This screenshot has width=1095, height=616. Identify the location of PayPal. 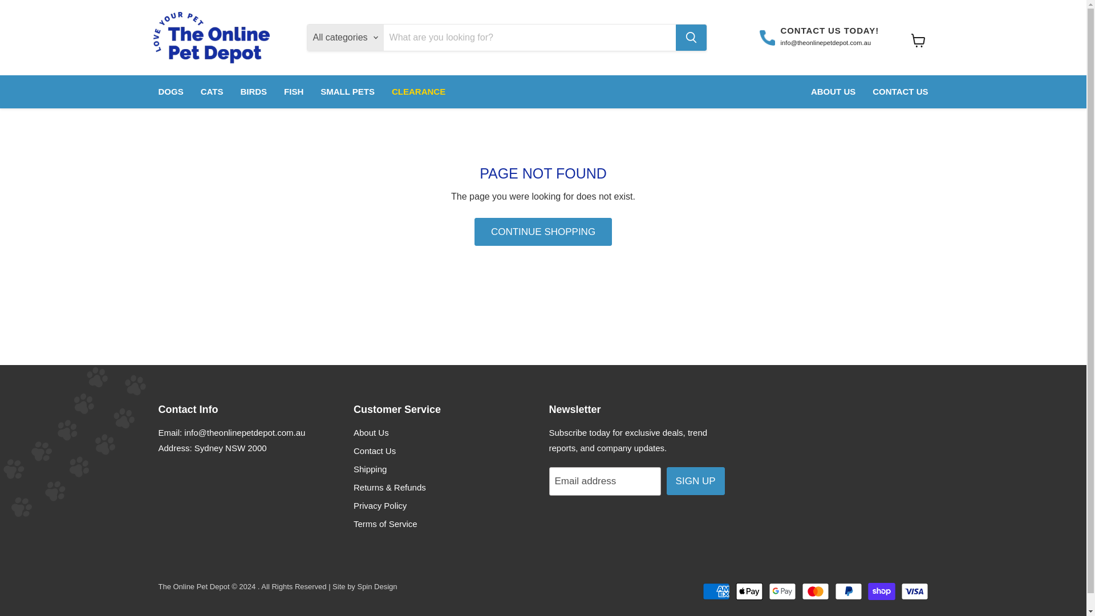
(849, 591).